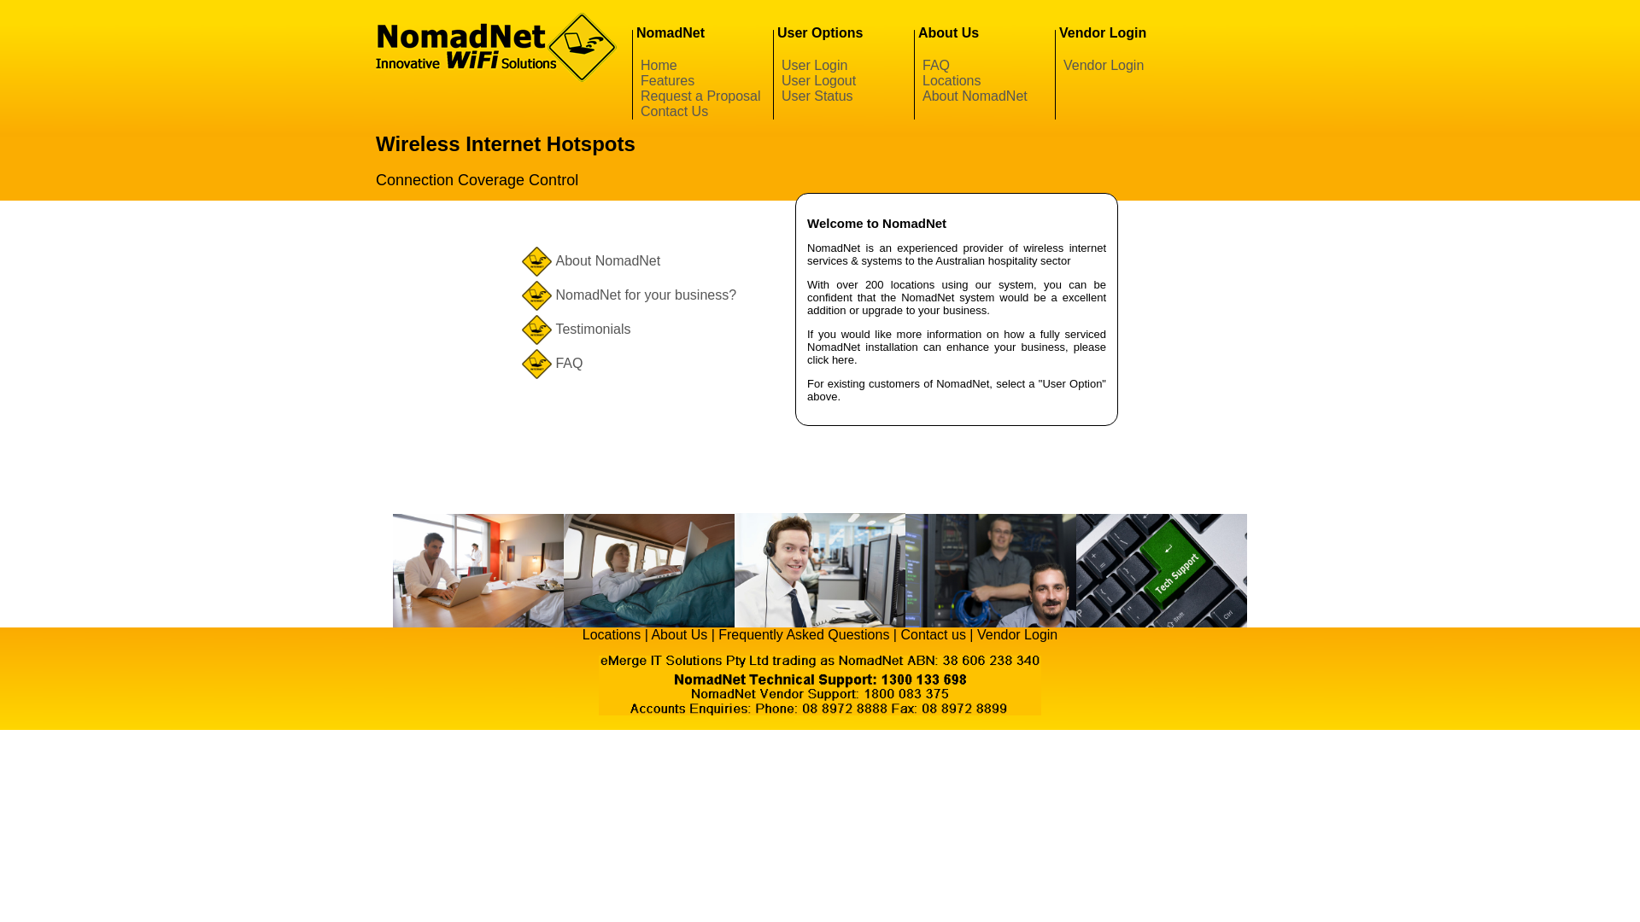 This screenshot has width=1640, height=922. I want to click on User Status, so click(817, 96).